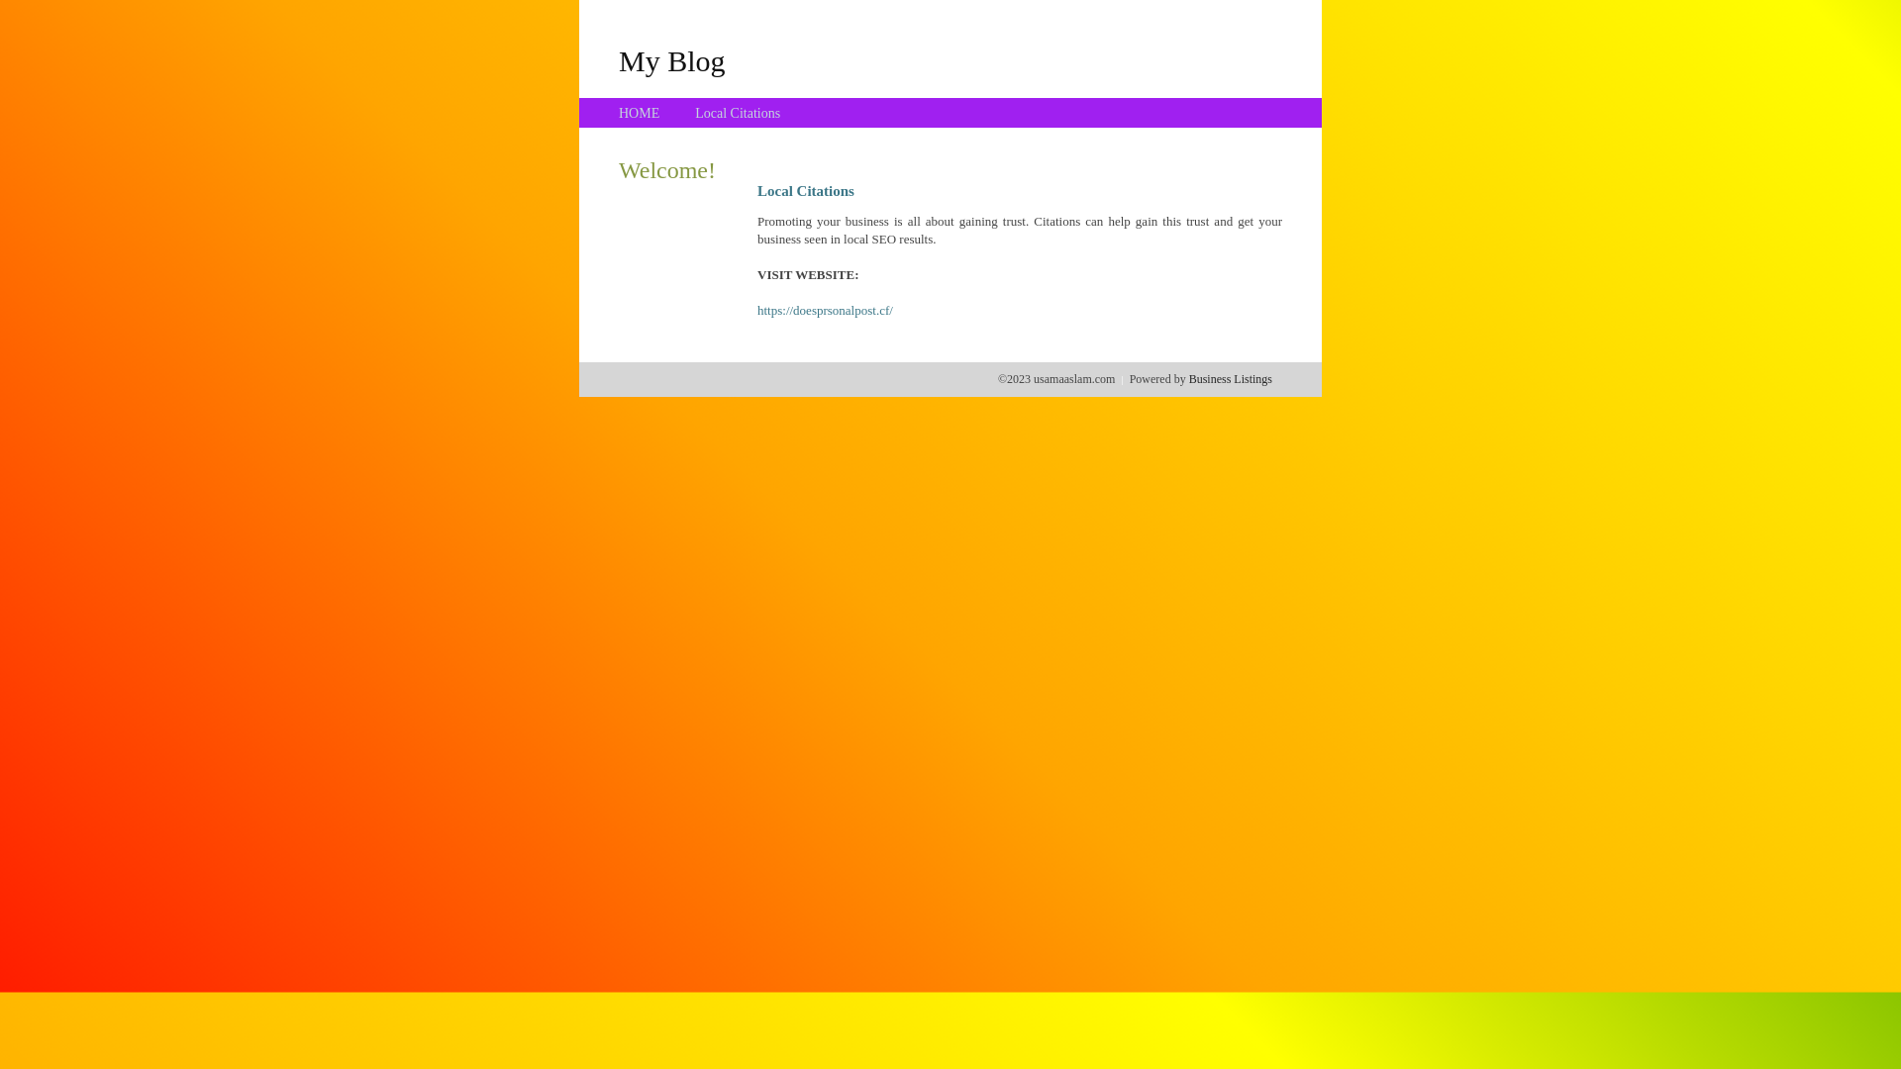 The height and width of the screenshot is (1069, 1901). Describe the element at coordinates (826, 311) in the screenshot. I see `https://doesprsonalpost.cf/` at that location.